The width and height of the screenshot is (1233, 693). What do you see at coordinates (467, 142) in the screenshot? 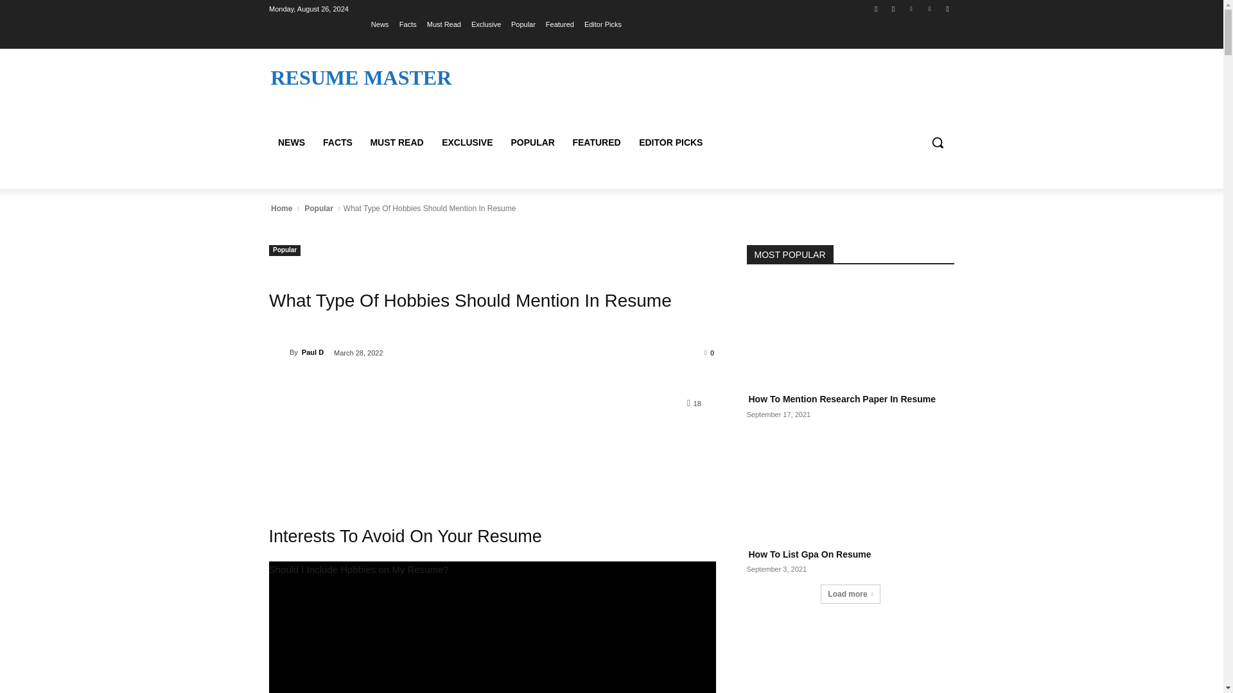
I see `EXCLUSIVE` at bounding box center [467, 142].